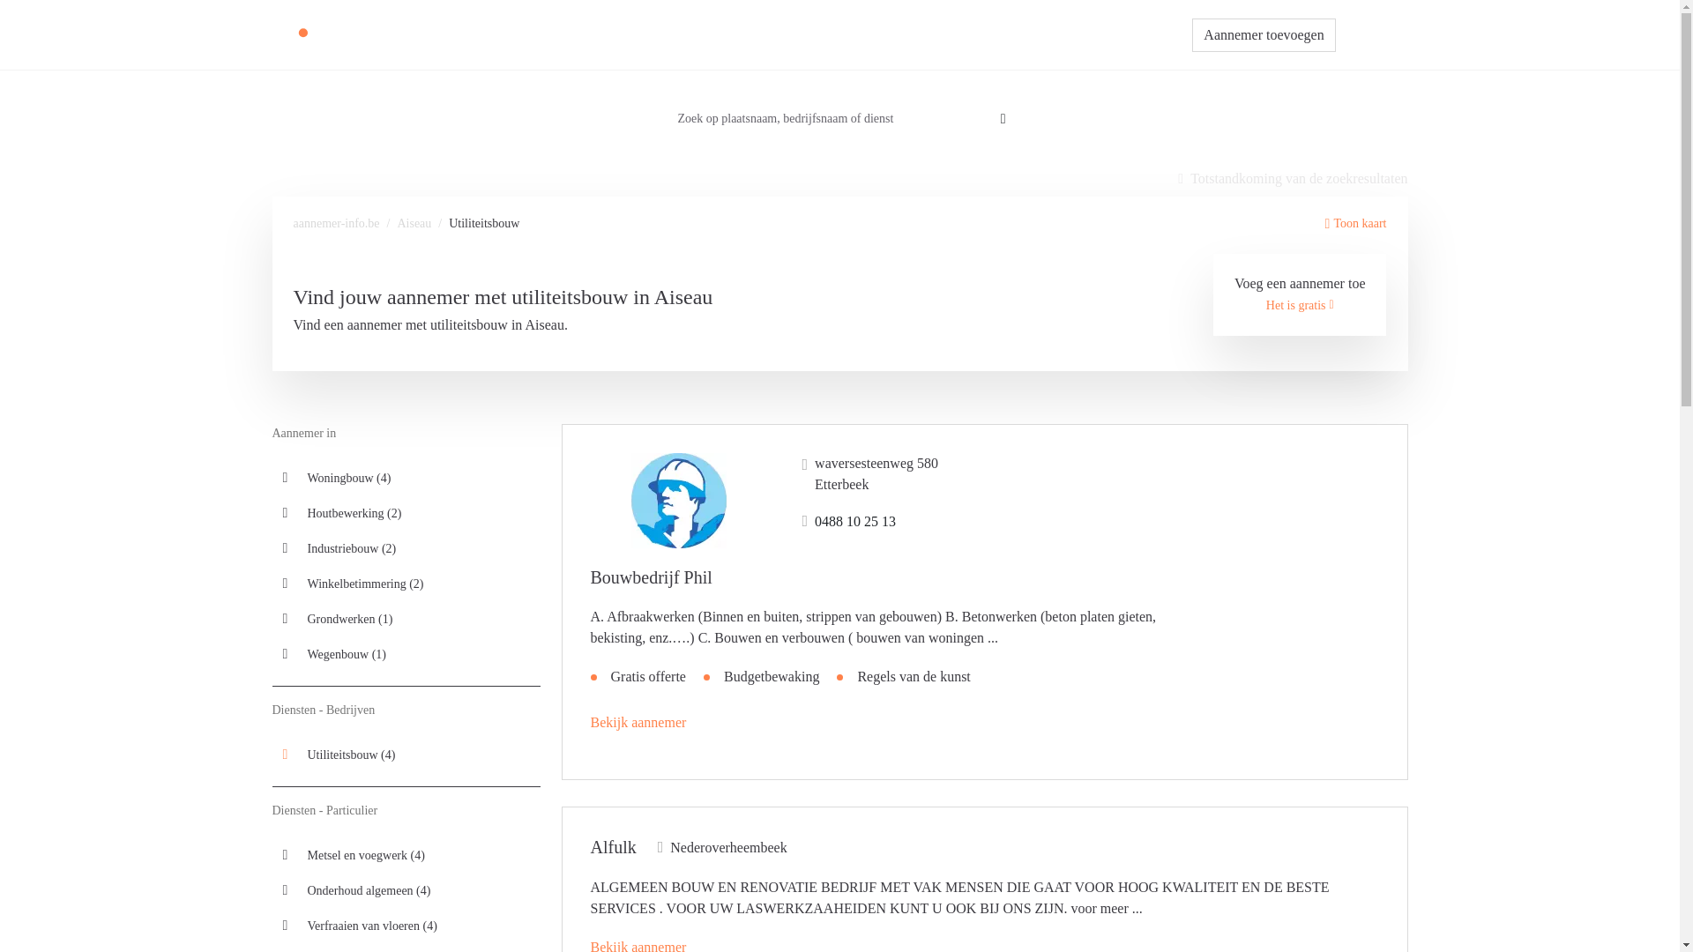  I want to click on Aannemer toevoegen, so click(1264, 34).